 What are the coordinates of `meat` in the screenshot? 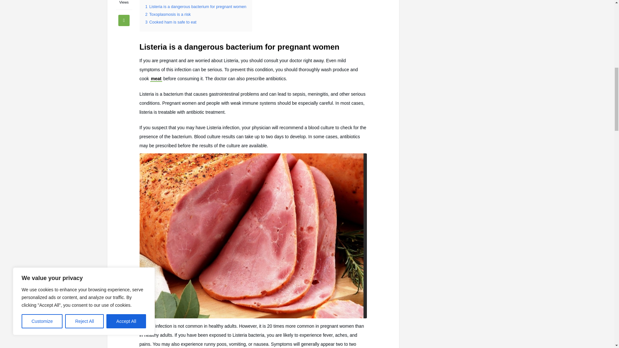 It's located at (156, 79).